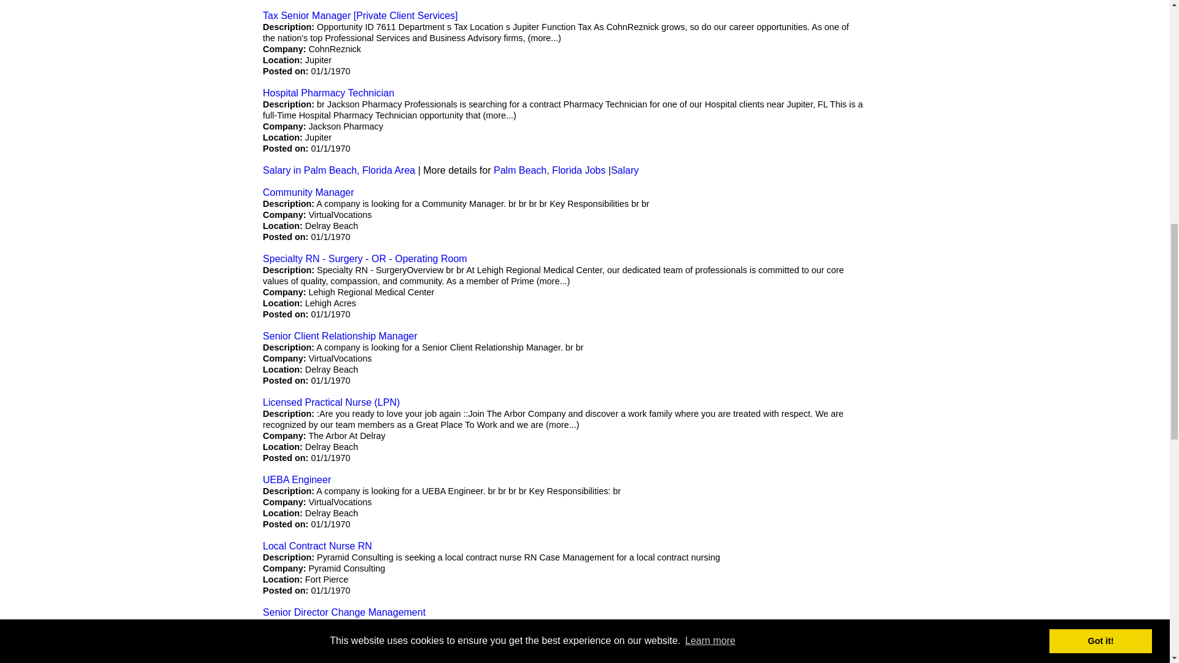 This screenshot has width=1179, height=663. Describe the element at coordinates (328, 92) in the screenshot. I see `Hospital Pharmacy Technician` at that location.